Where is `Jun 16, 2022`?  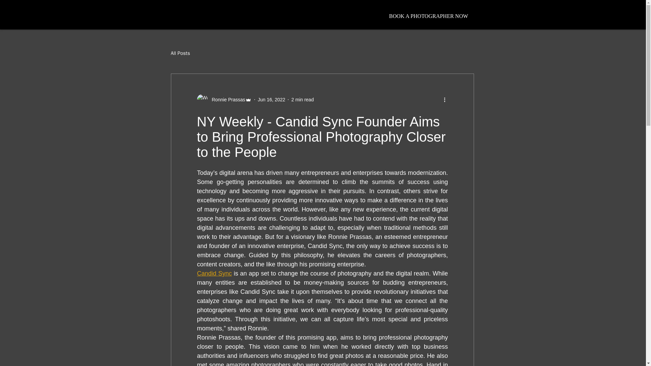 Jun 16, 2022 is located at coordinates (271, 100).